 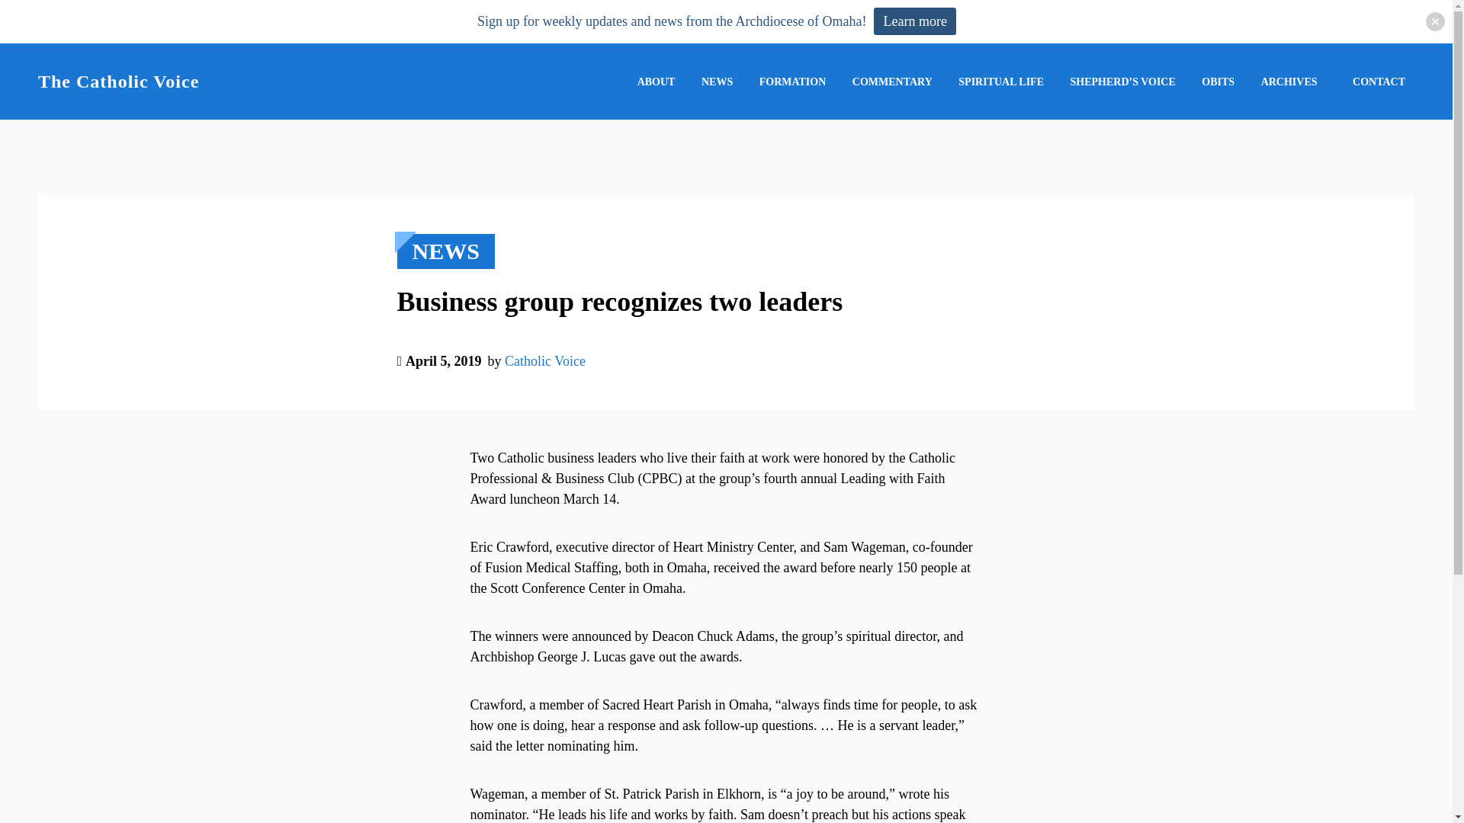 I want to click on ABOUT, so click(x=656, y=82).